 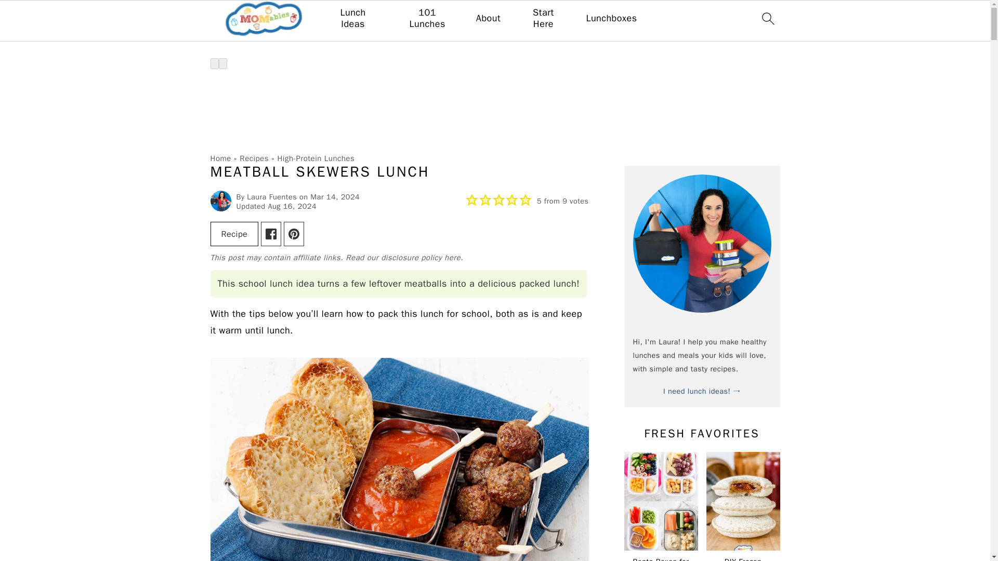 What do you see at coordinates (427, 19) in the screenshot?
I see `101 Lunches` at bounding box center [427, 19].